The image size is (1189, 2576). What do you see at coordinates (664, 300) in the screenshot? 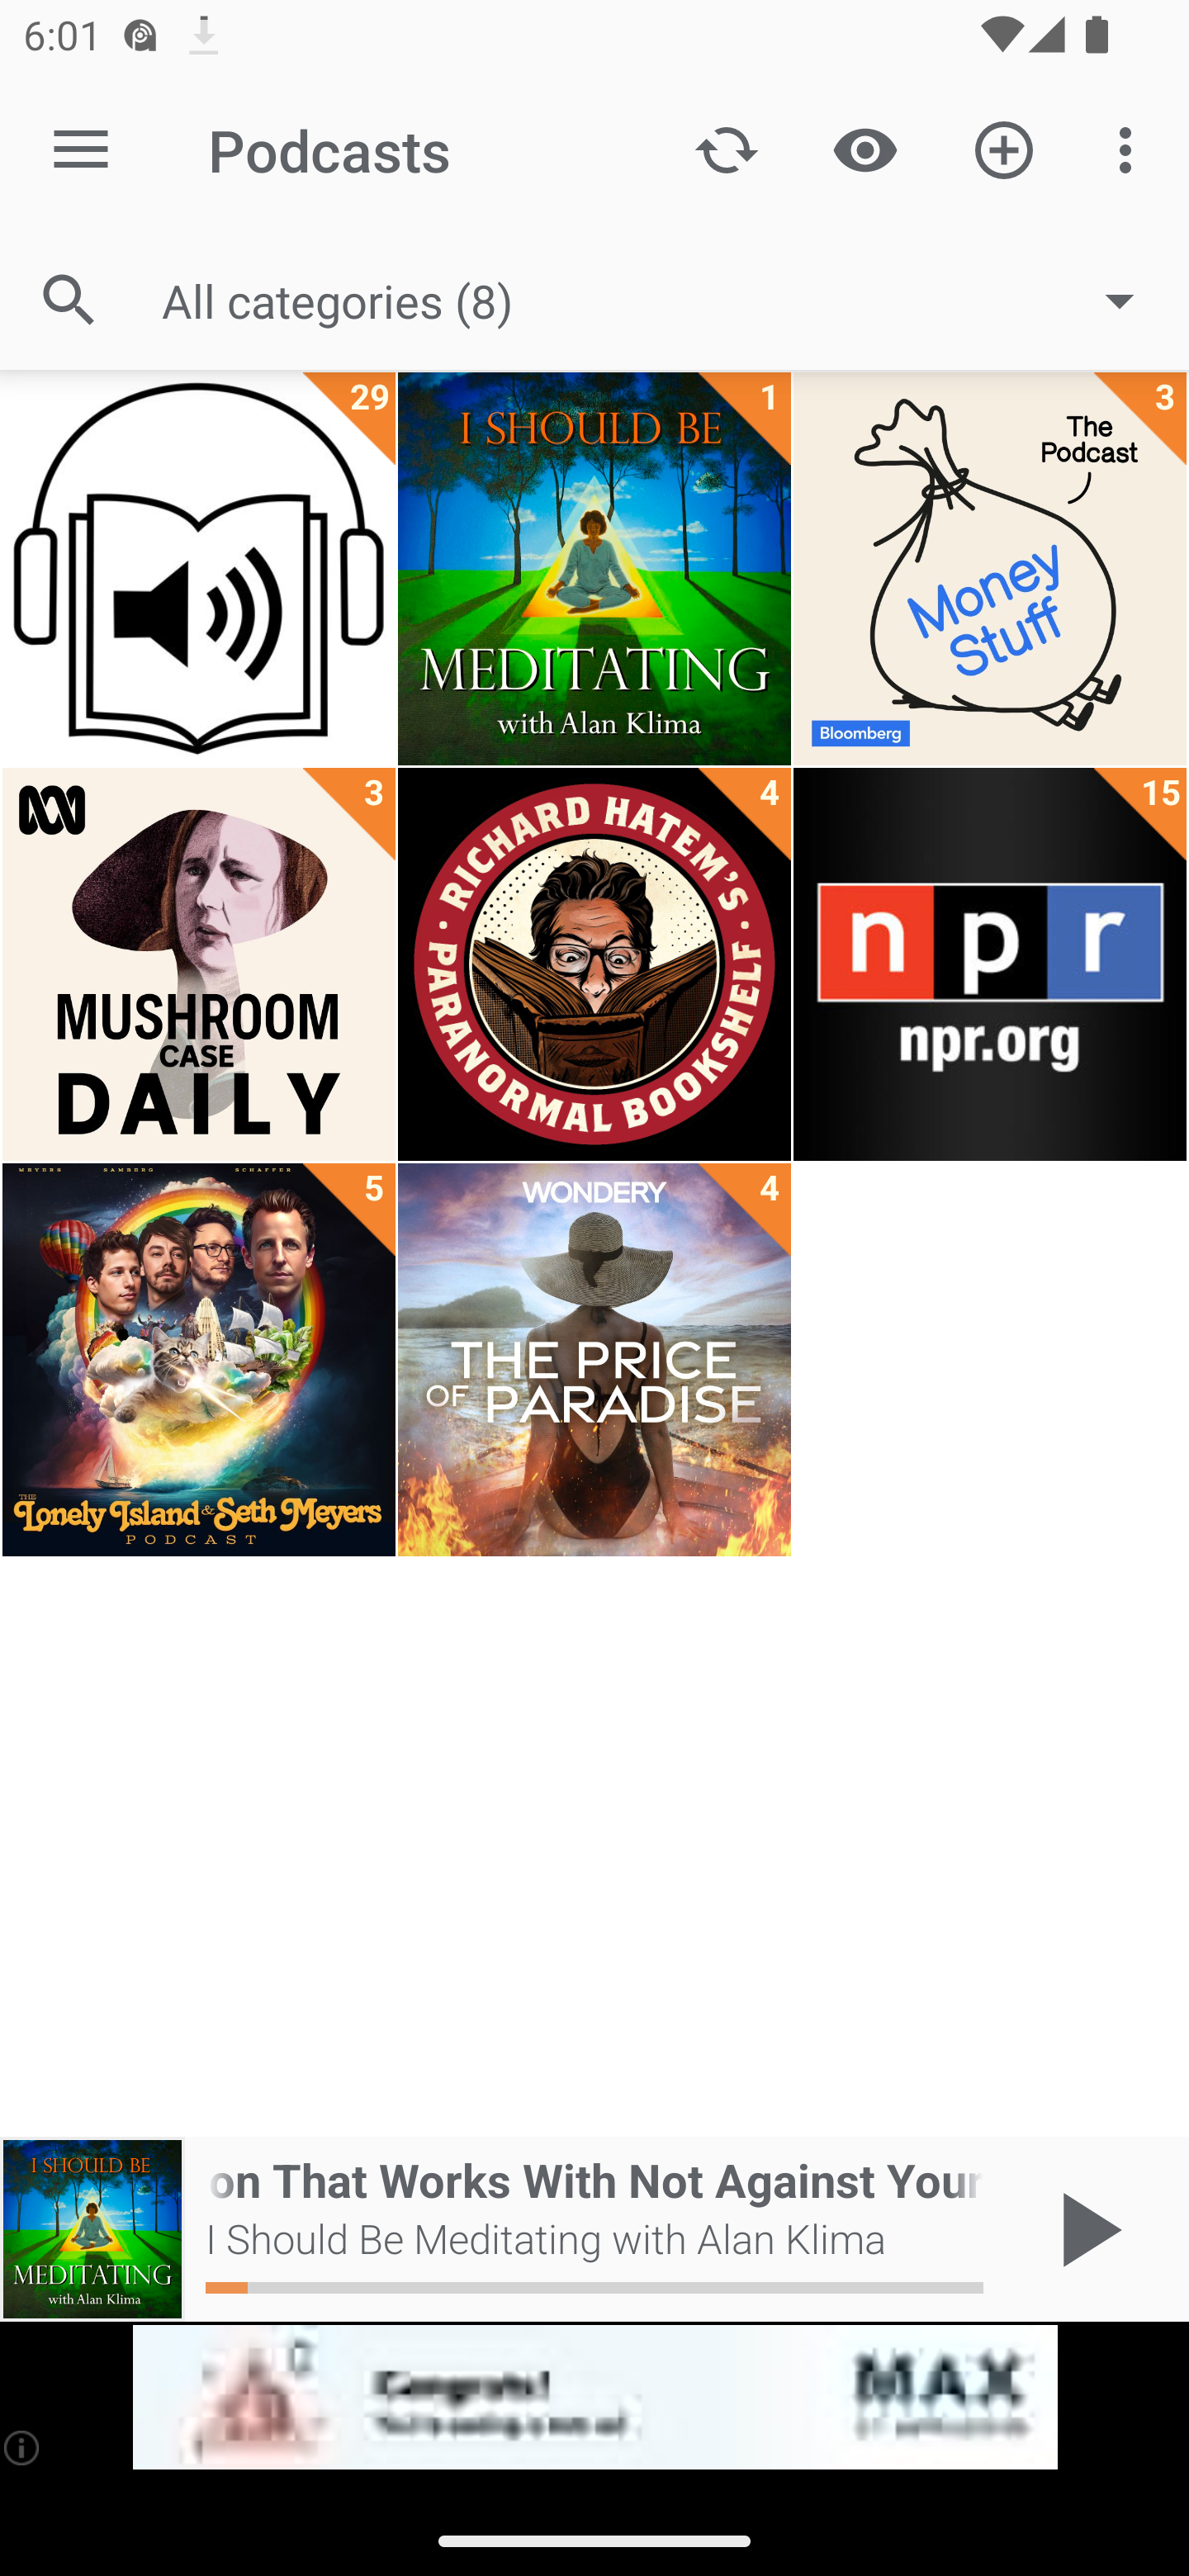
I see `All categories (8)` at bounding box center [664, 300].